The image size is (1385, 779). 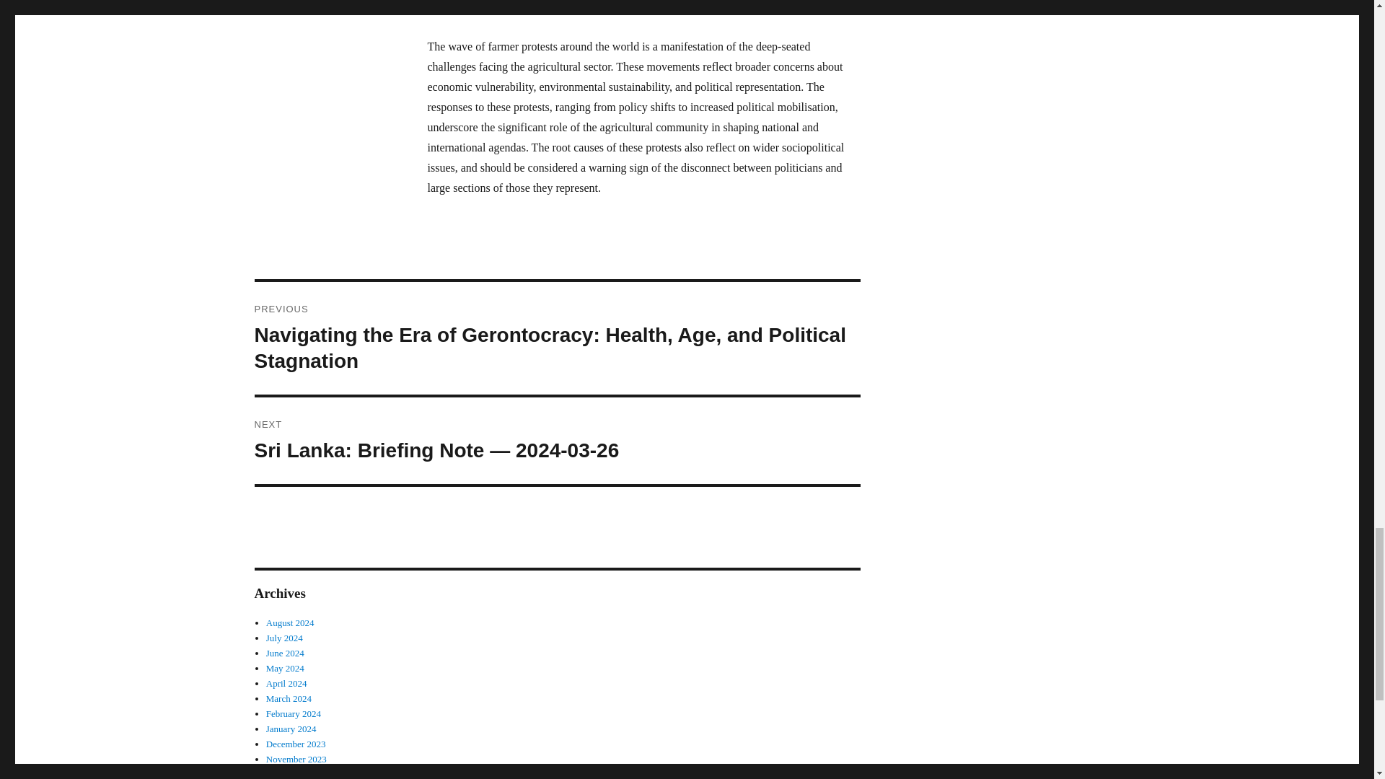 What do you see at coordinates (296, 743) in the screenshot?
I see `December 2023` at bounding box center [296, 743].